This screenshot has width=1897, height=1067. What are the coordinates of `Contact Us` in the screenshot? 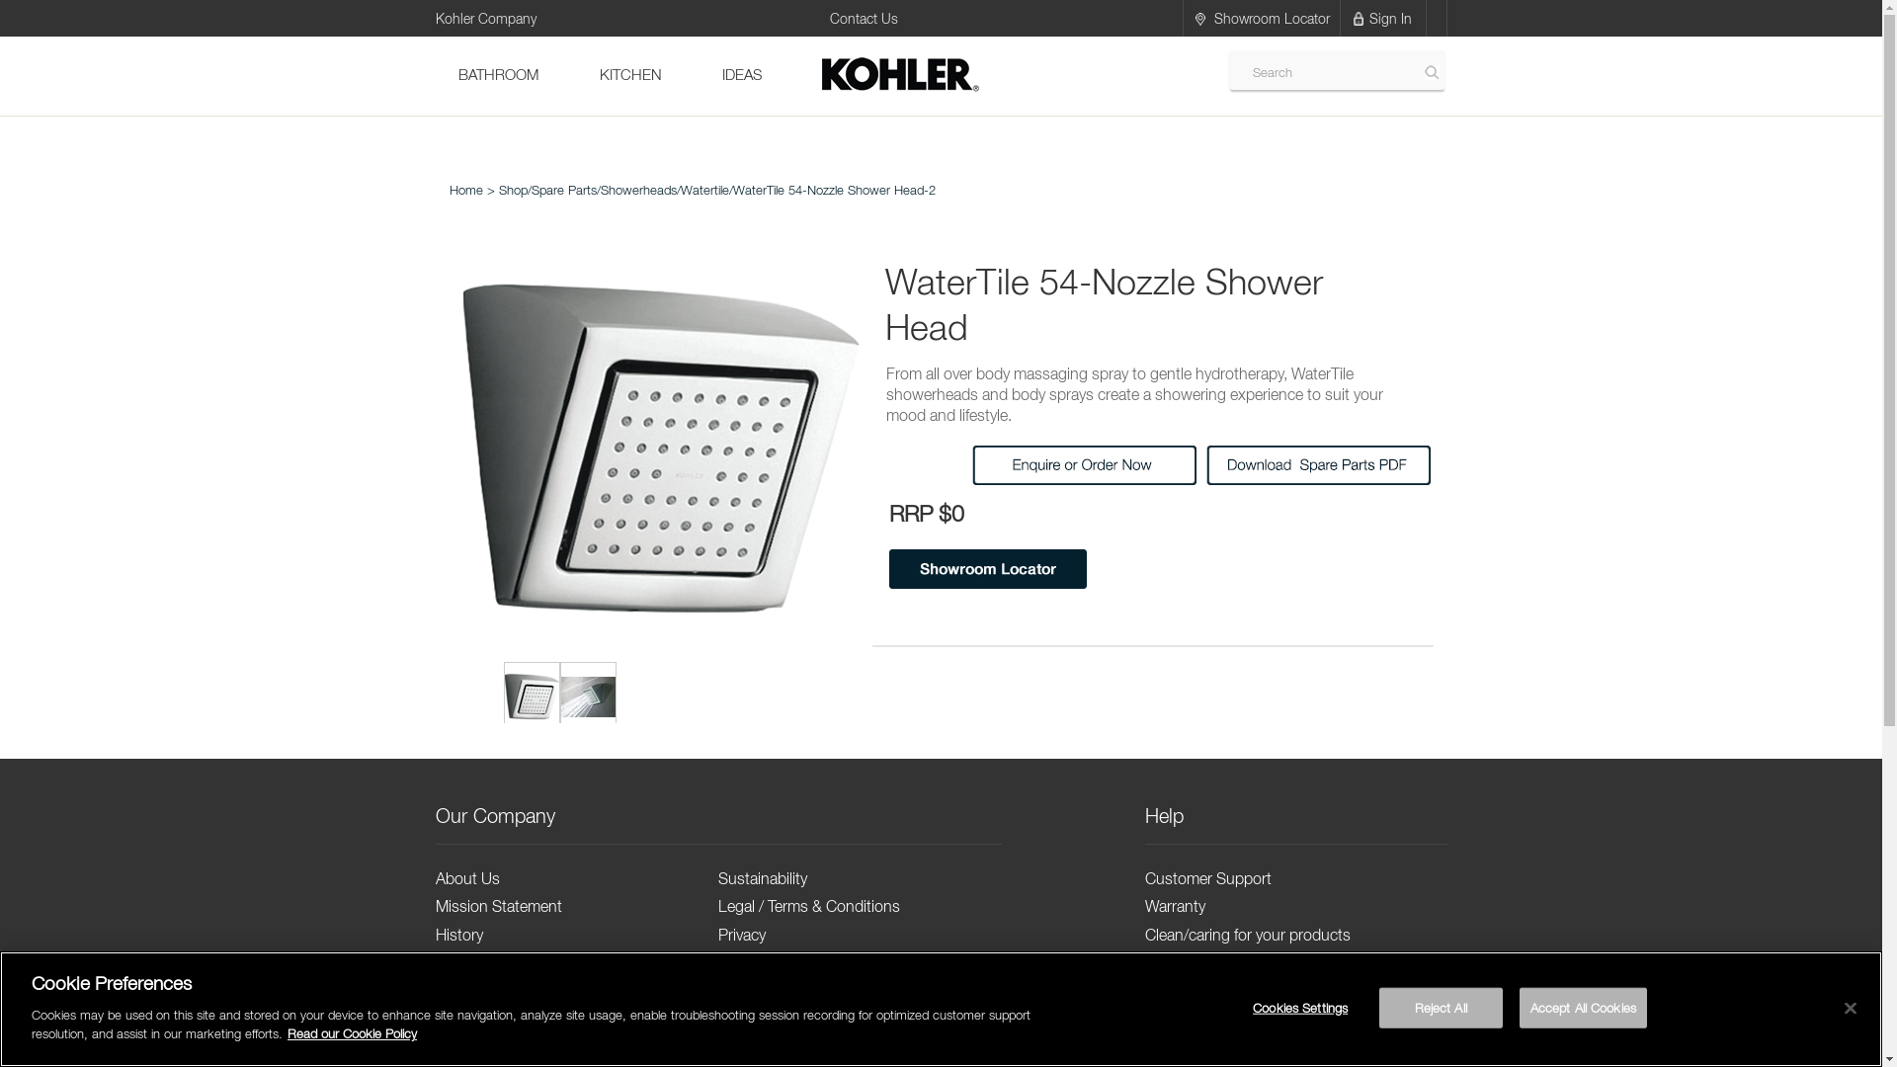 It's located at (864, 18).